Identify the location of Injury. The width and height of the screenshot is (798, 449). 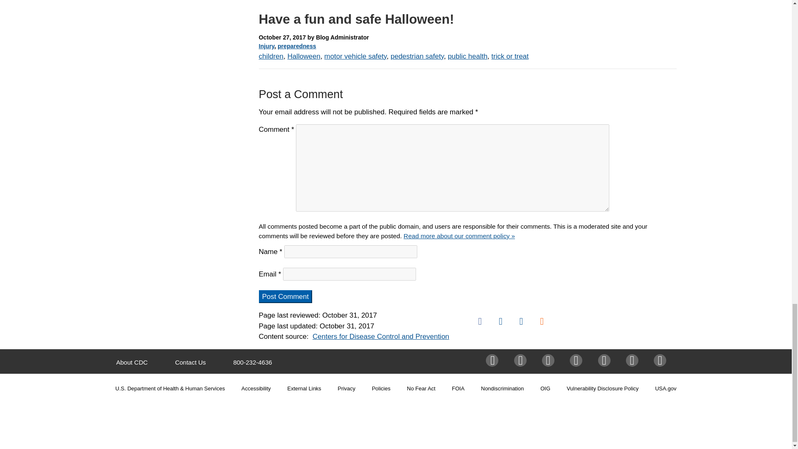
(266, 46).